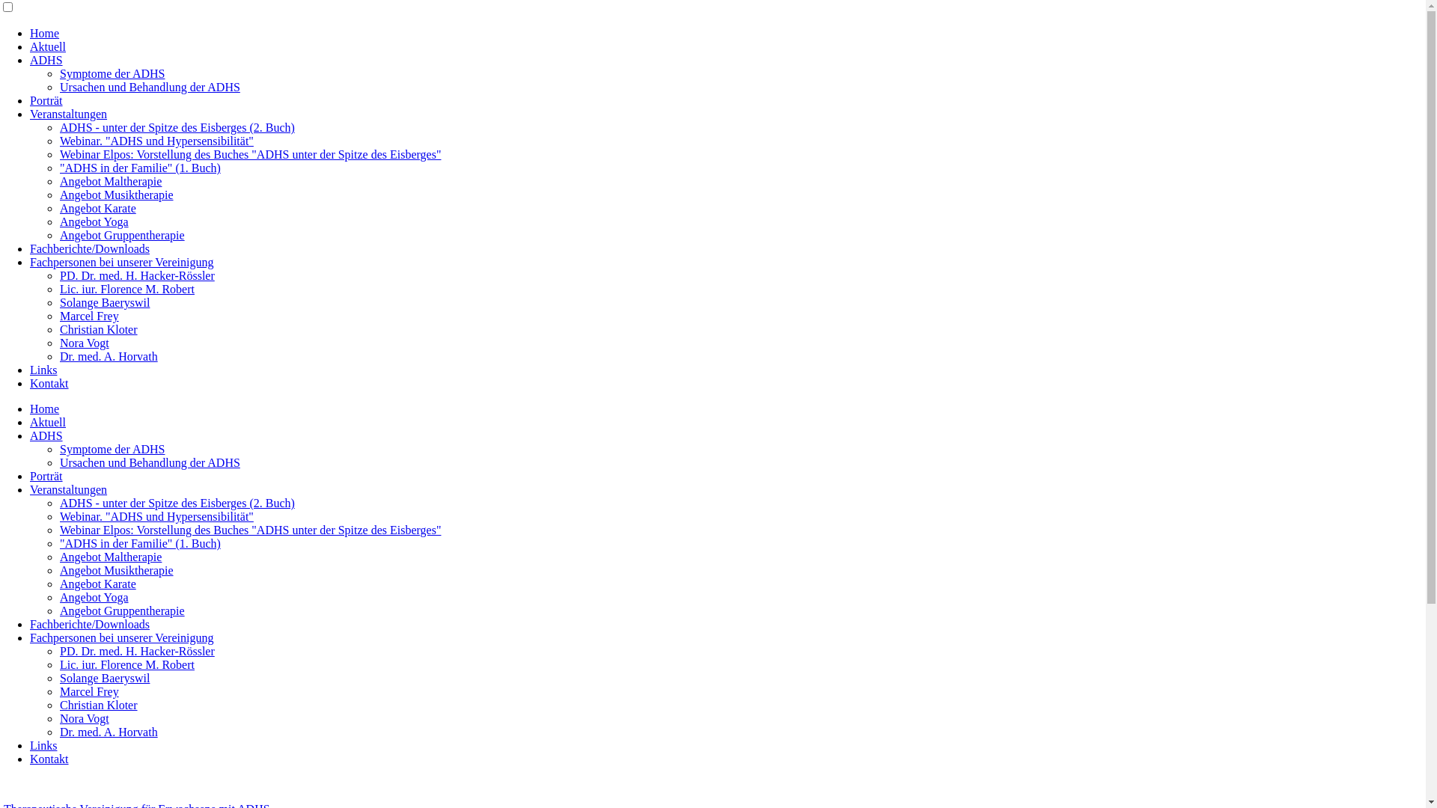 This screenshot has width=1437, height=808. I want to click on Veranstaltungen, so click(69, 489).